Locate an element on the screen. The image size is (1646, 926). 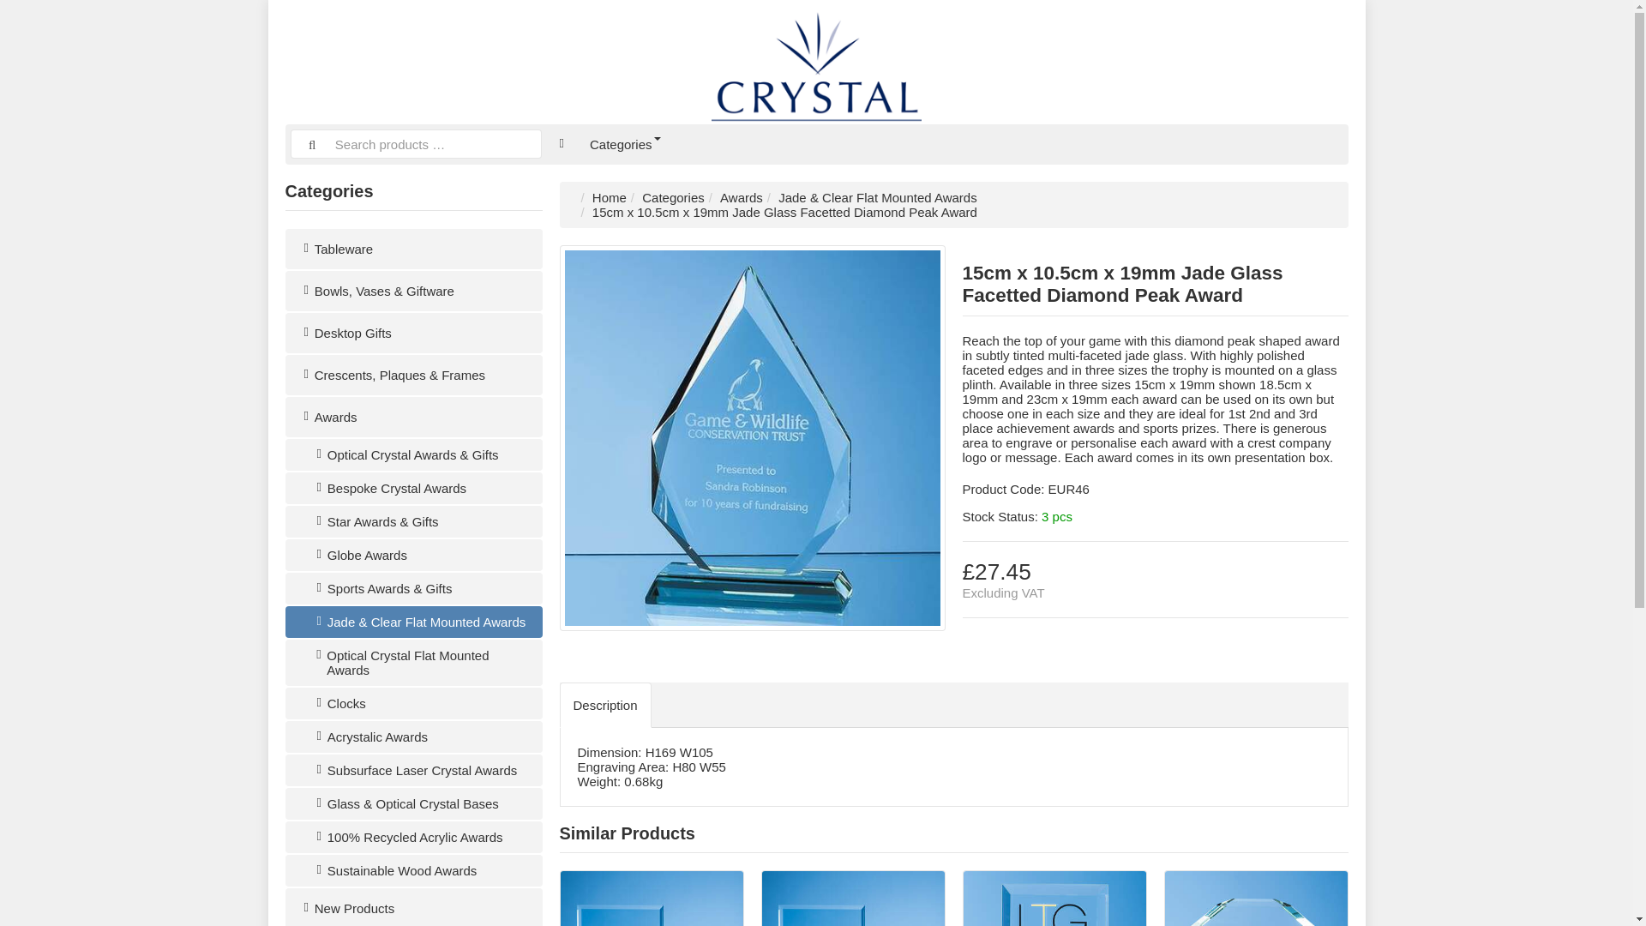
Awards is located at coordinates (413, 417).